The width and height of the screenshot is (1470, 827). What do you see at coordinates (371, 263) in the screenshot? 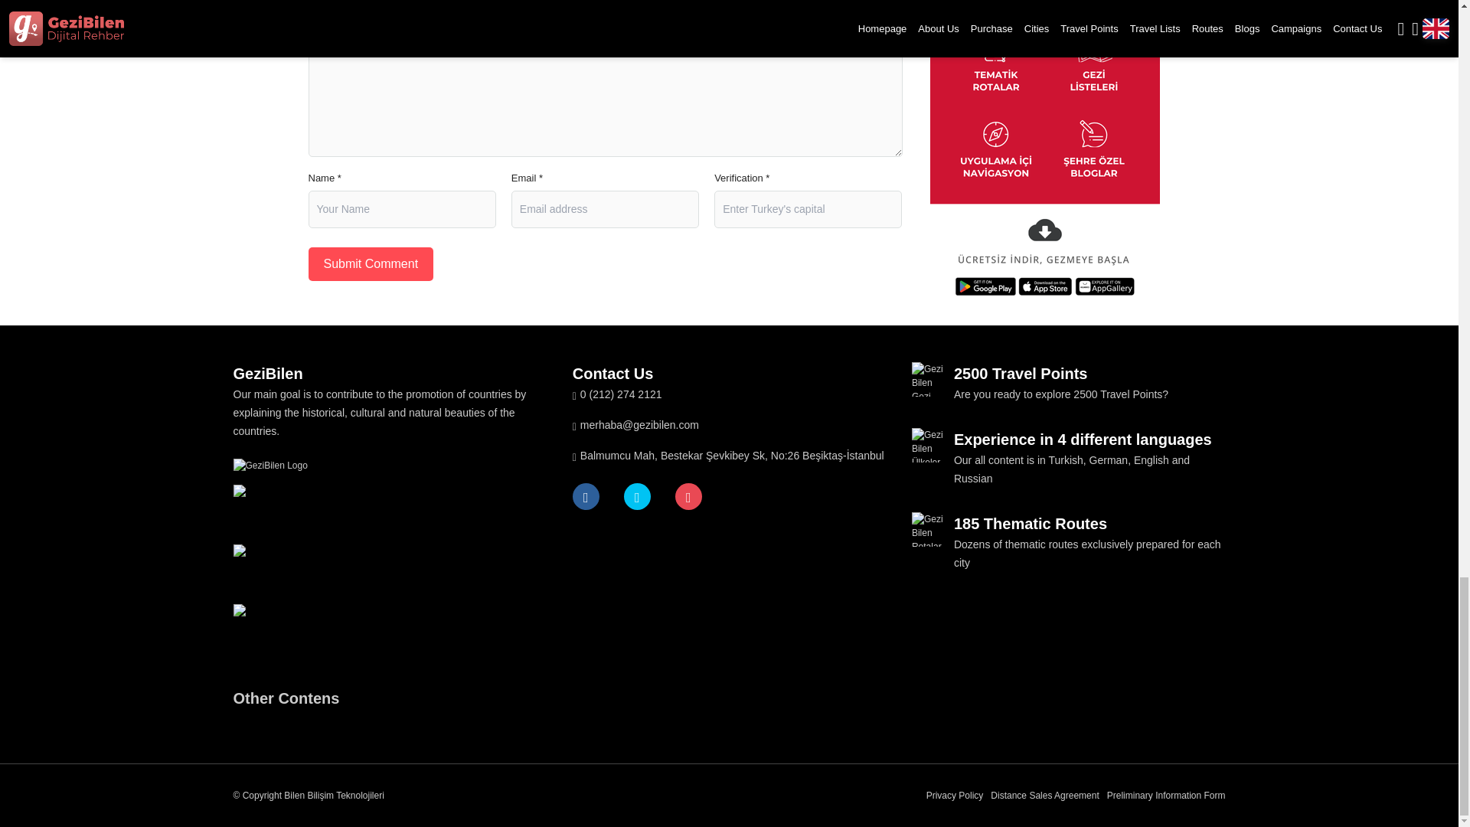
I see `Submit Comment` at bounding box center [371, 263].